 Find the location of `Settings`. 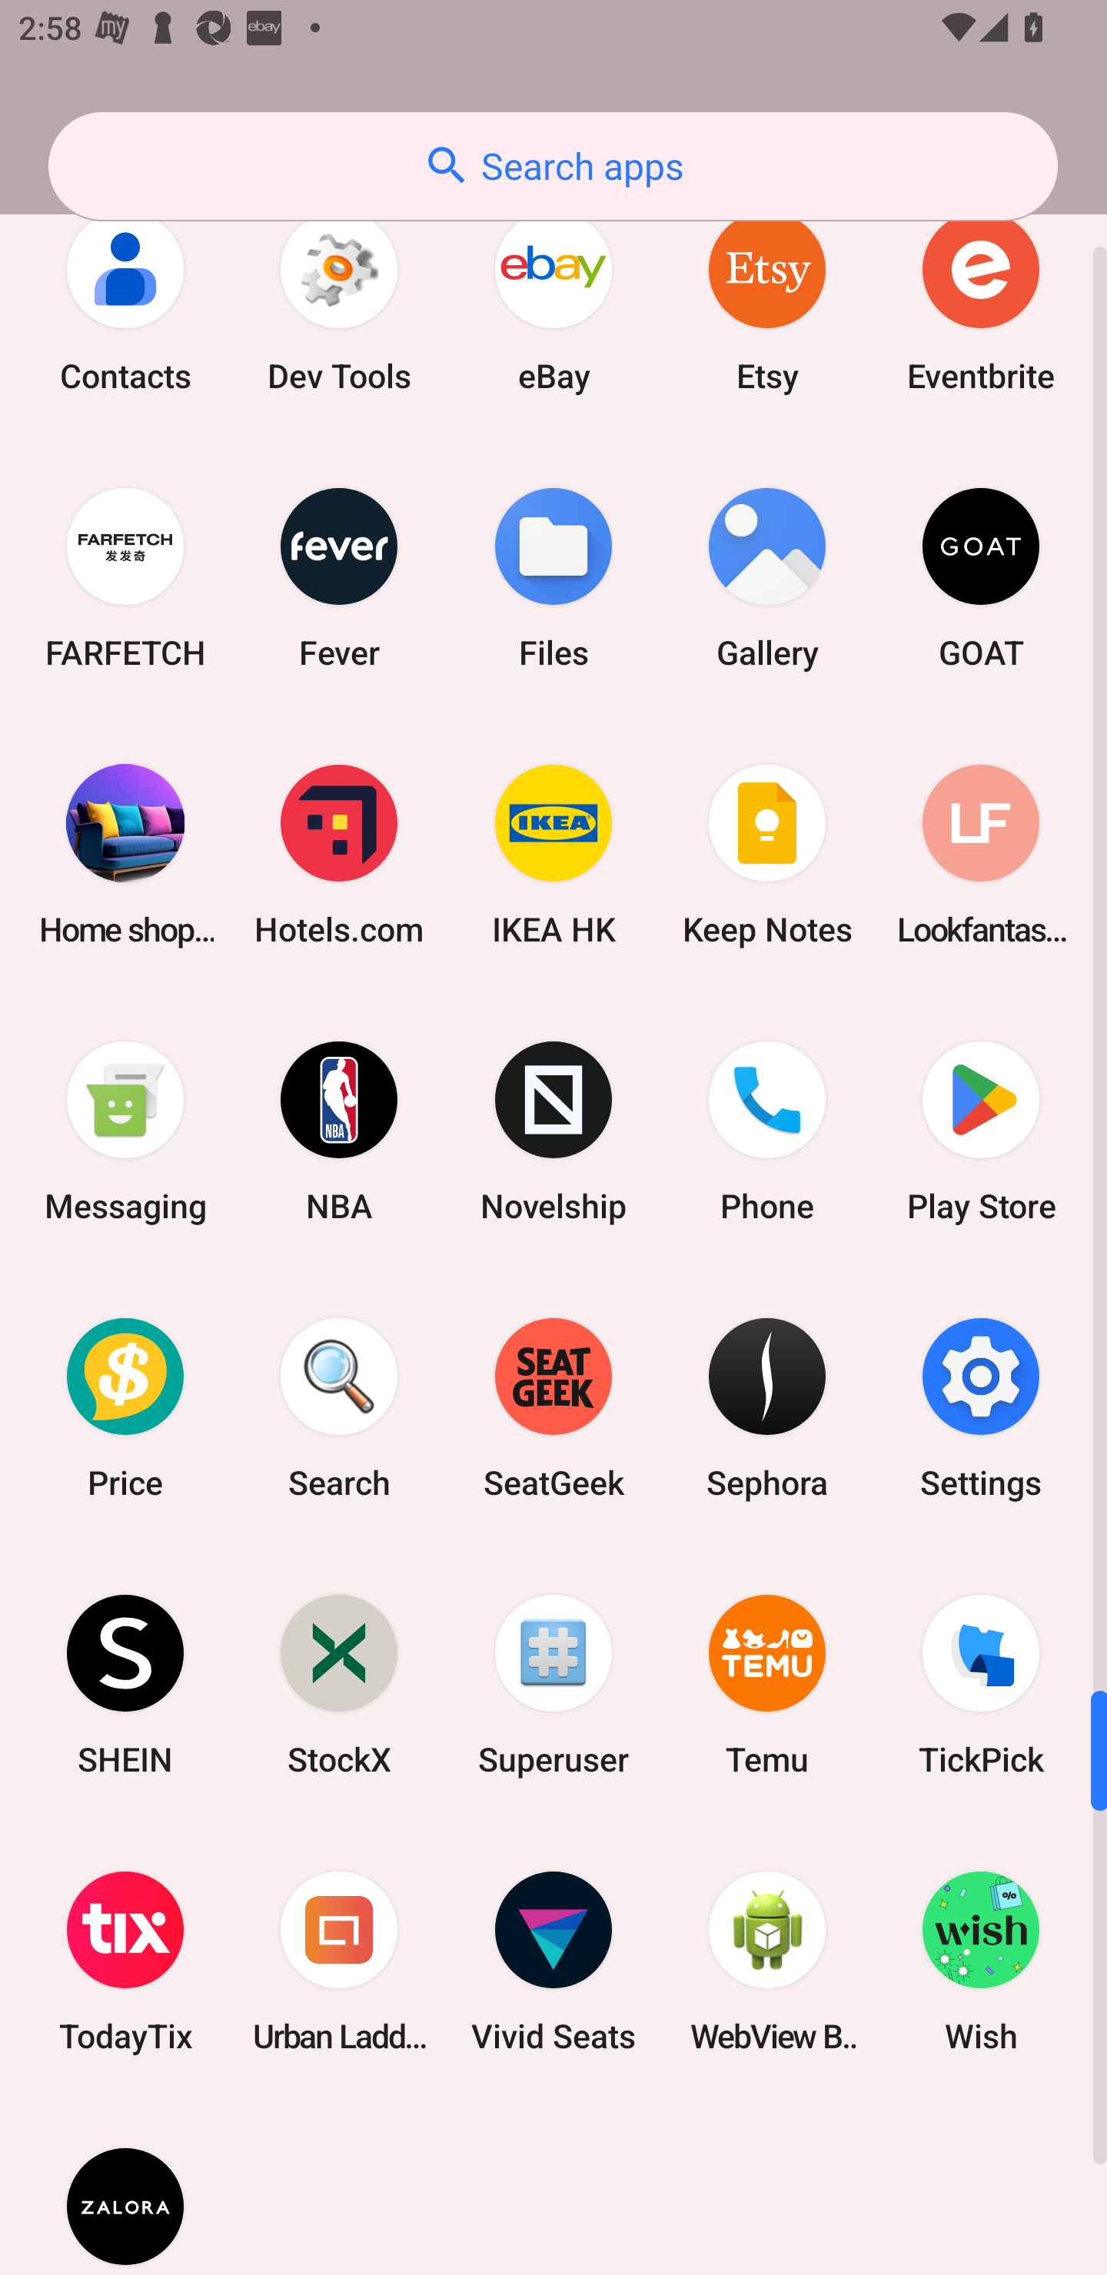

Settings is located at coordinates (981, 1408).